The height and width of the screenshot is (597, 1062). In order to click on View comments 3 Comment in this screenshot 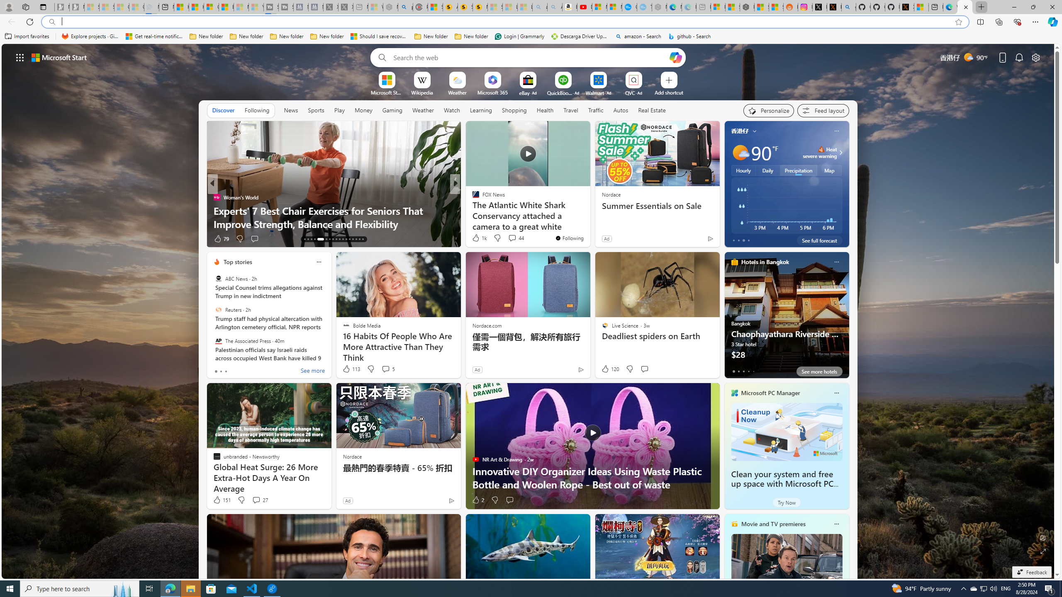, I will do `click(512, 239)`.